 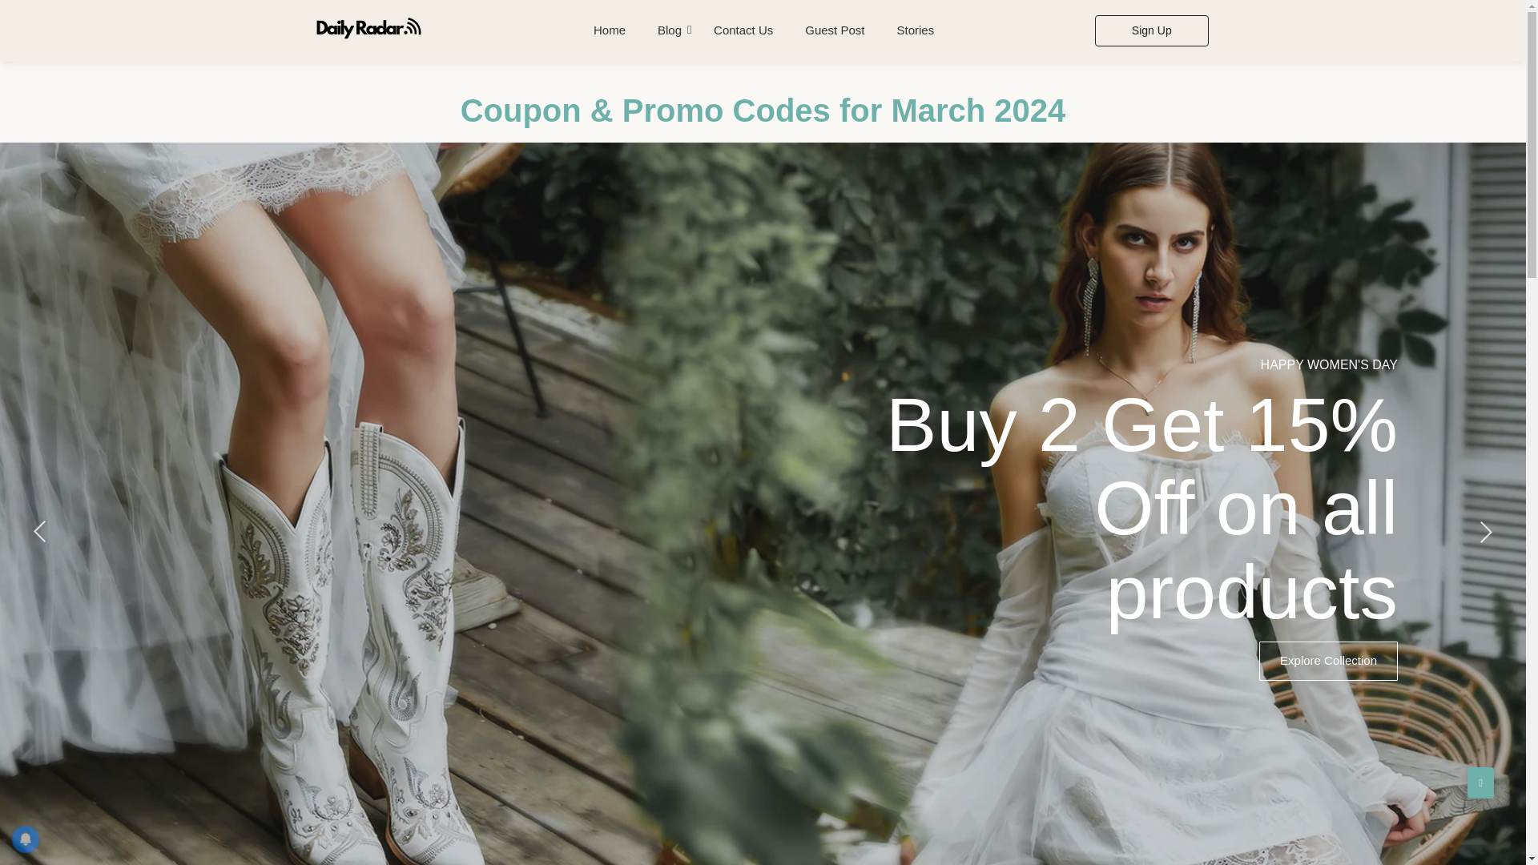 What do you see at coordinates (743, 30) in the screenshot?
I see `Contact Us` at bounding box center [743, 30].